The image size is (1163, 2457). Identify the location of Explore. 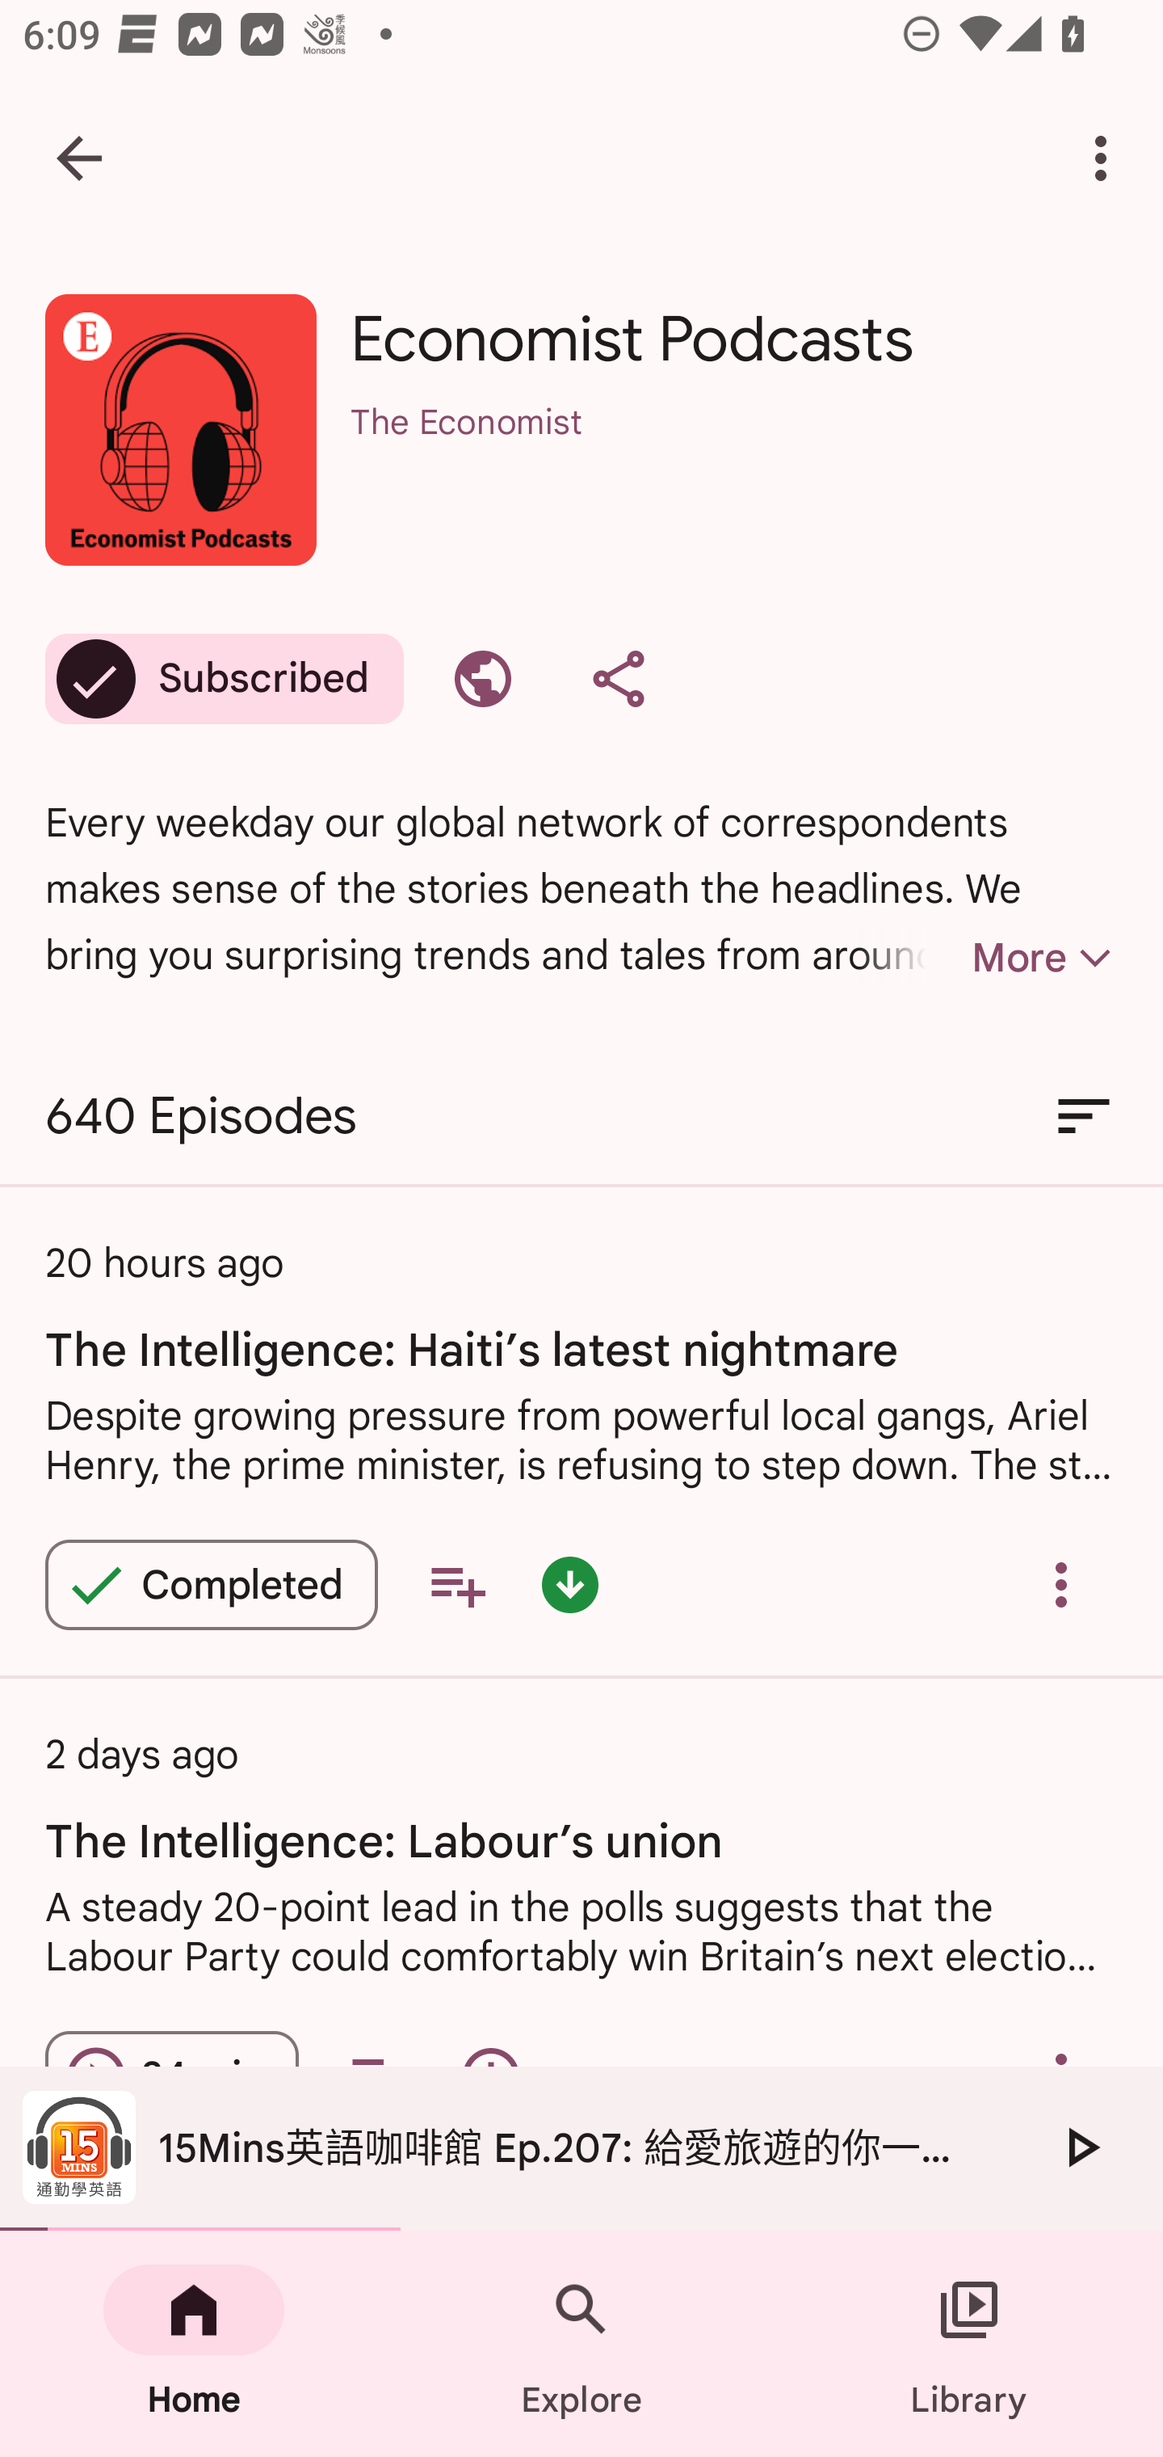
(581, 2344).